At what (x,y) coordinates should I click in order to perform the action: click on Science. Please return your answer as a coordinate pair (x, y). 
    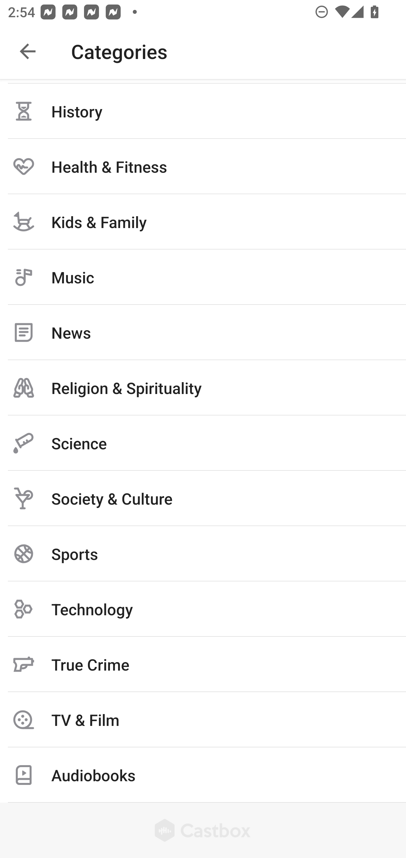
    Looking at the image, I should click on (203, 443).